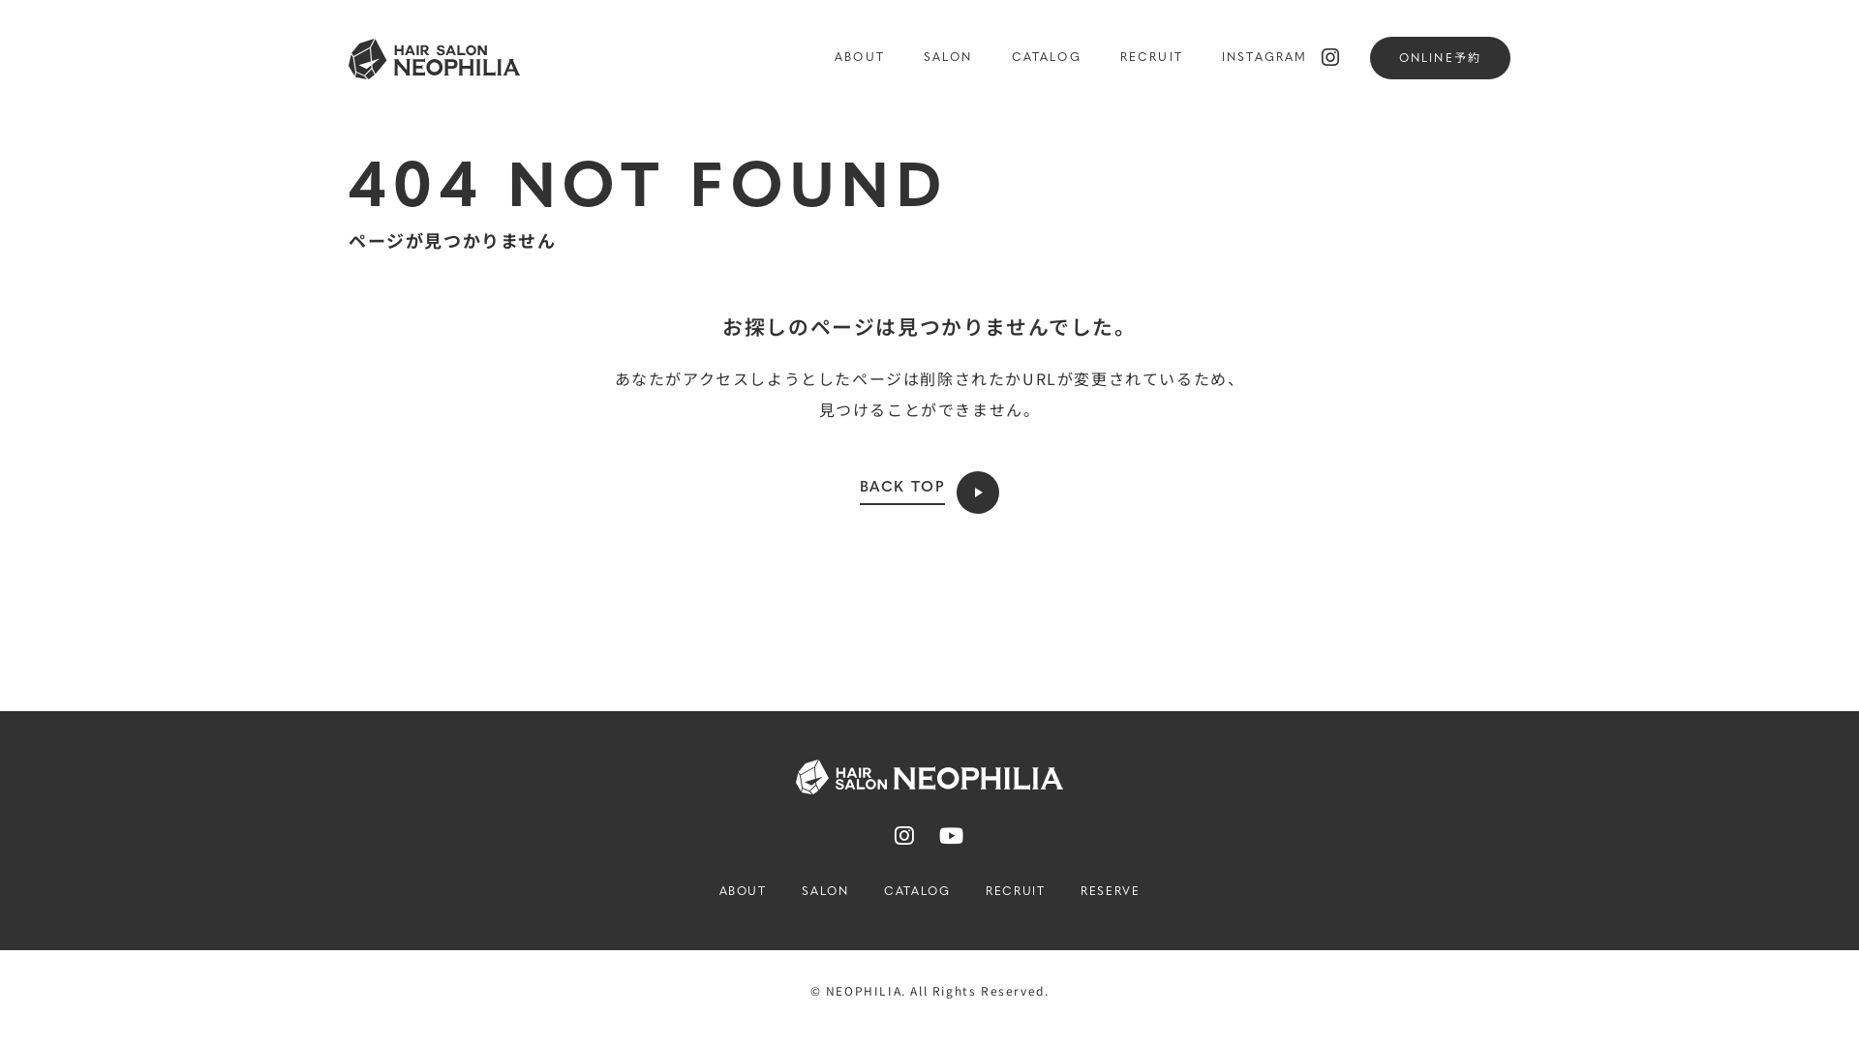 The width and height of the screenshot is (1859, 1045). Describe the element at coordinates (744, 892) in the screenshot. I see `ABOUT` at that location.